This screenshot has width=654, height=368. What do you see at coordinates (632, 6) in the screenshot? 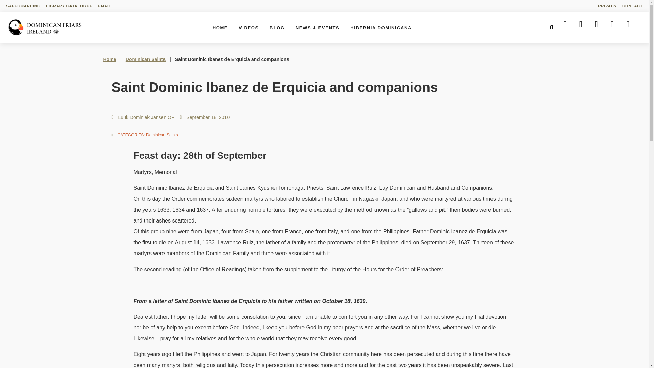
I see `CONTACT` at bounding box center [632, 6].